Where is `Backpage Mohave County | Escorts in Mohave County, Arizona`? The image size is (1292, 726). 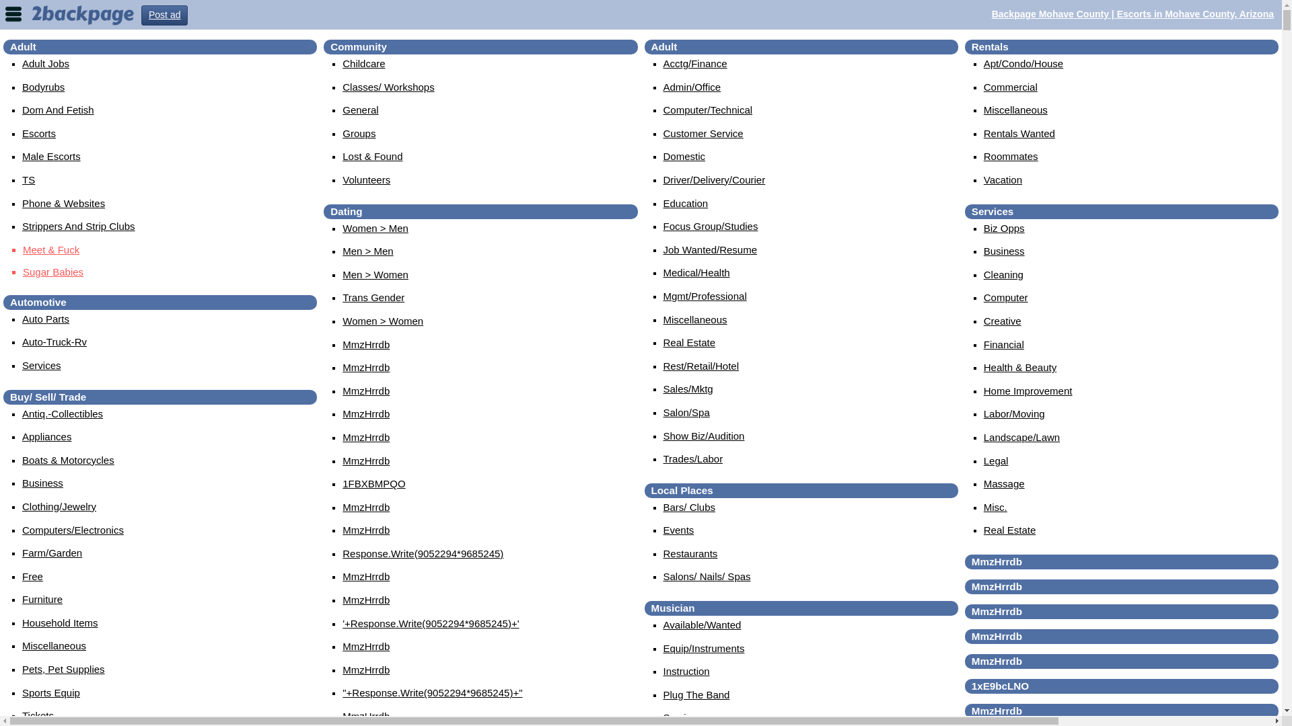 Backpage Mohave County | Escorts in Mohave County, Arizona is located at coordinates (1133, 14).